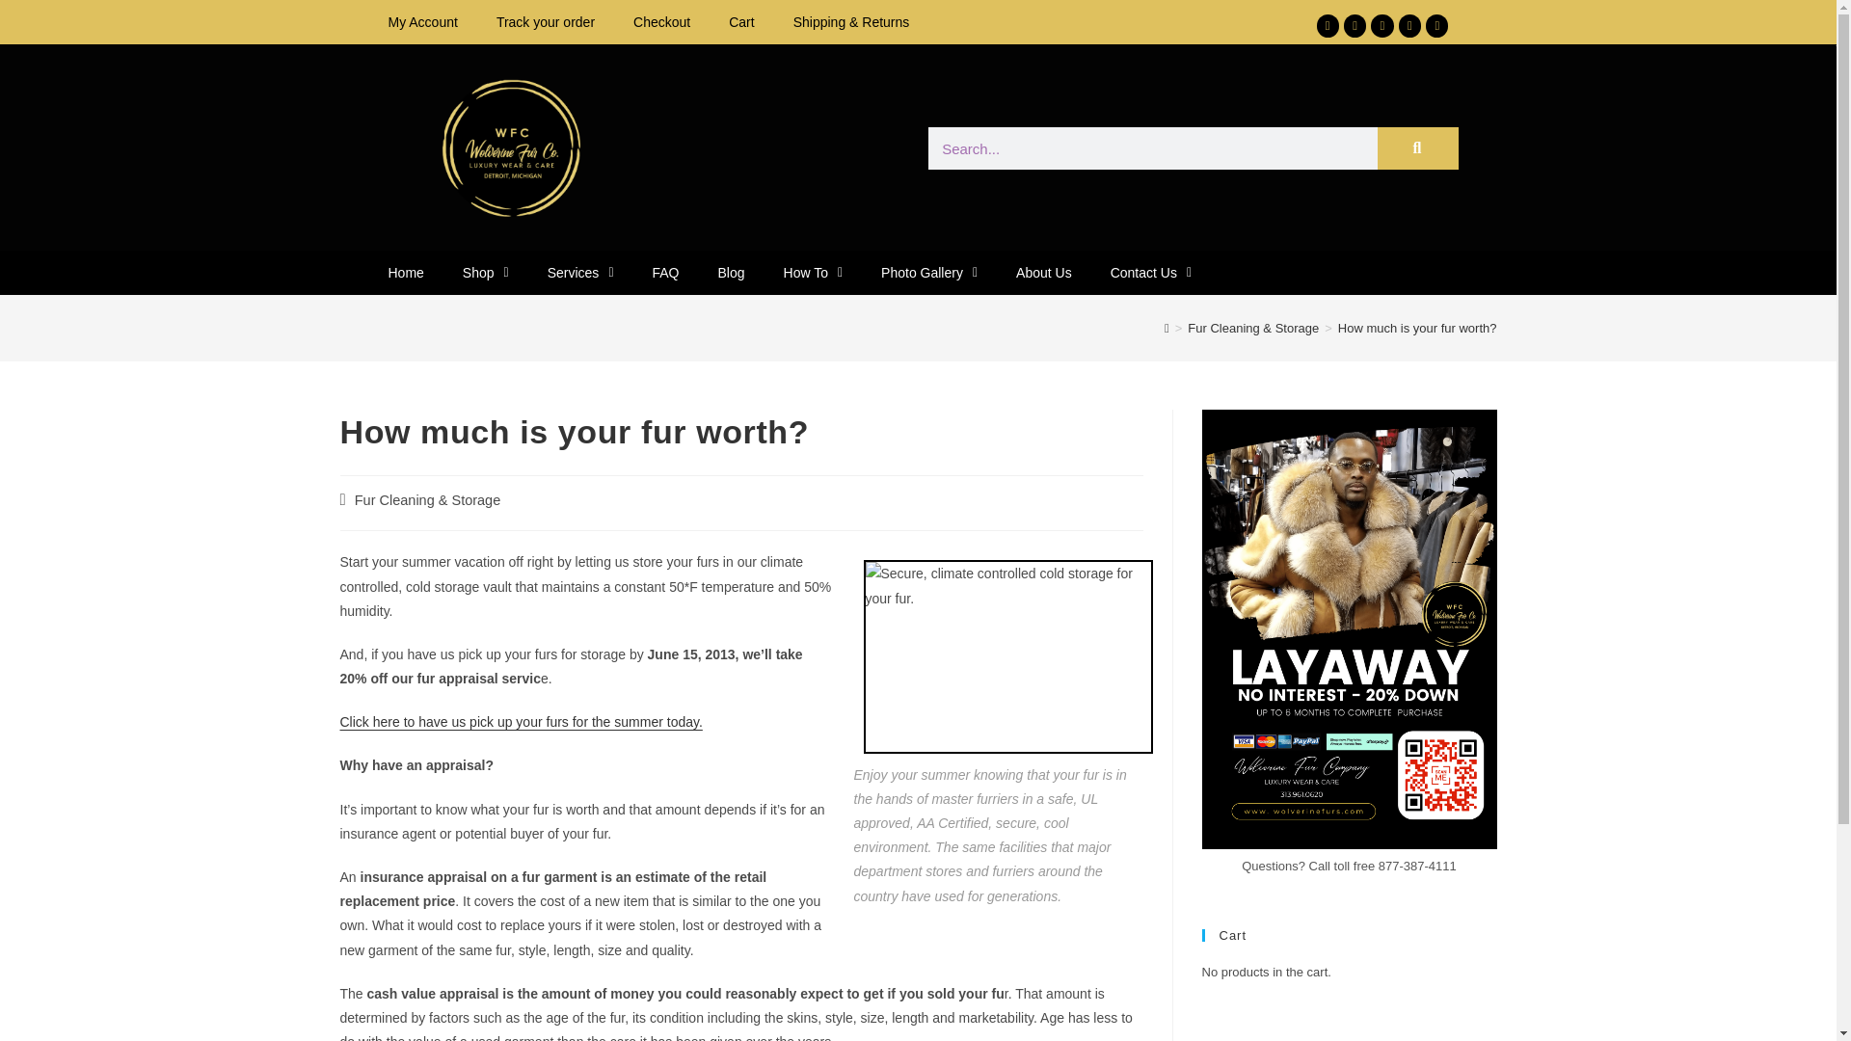  Describe the element at coordinates (740, 22) in the screenshot. I see `Cart` at that location.